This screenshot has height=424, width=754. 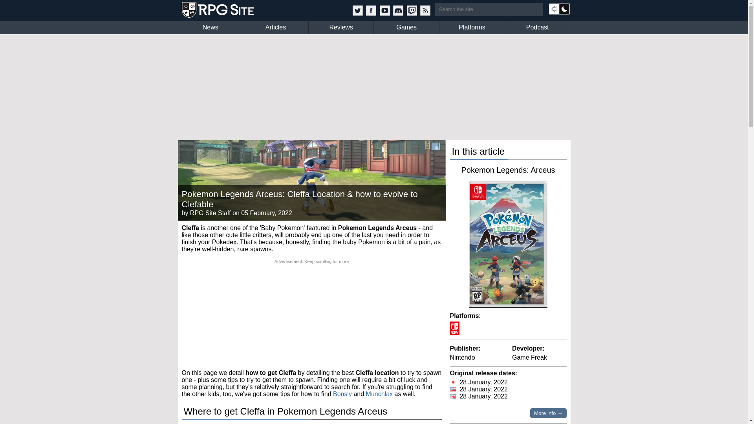 What do you see at coordinates (341, 27) in the screenshot?
I see `Reviews` at bounding box center [341, 27].